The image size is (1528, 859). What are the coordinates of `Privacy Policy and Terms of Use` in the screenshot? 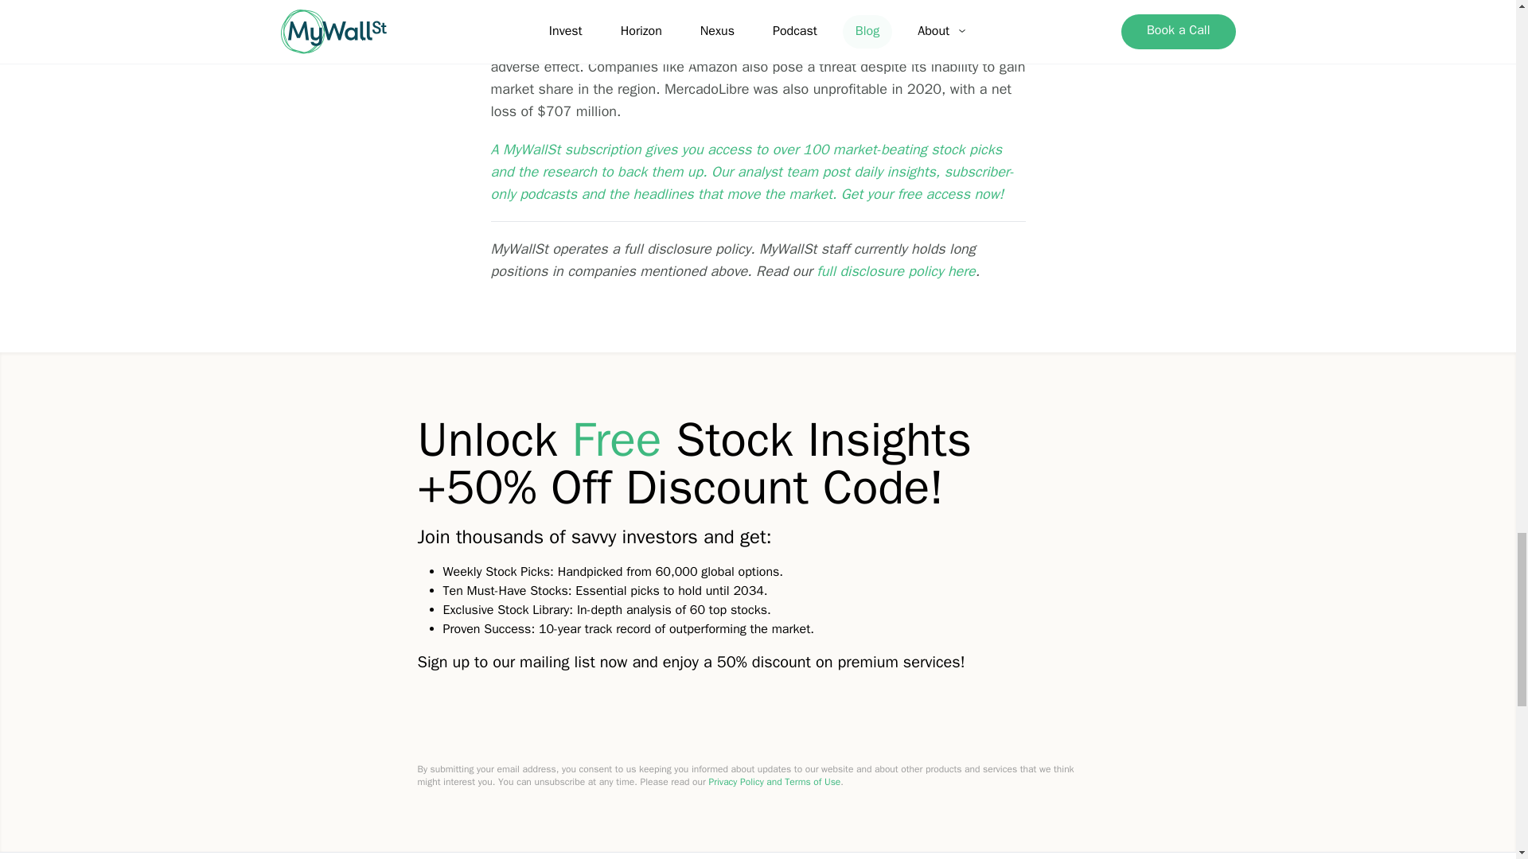 It's located at (774, 782).